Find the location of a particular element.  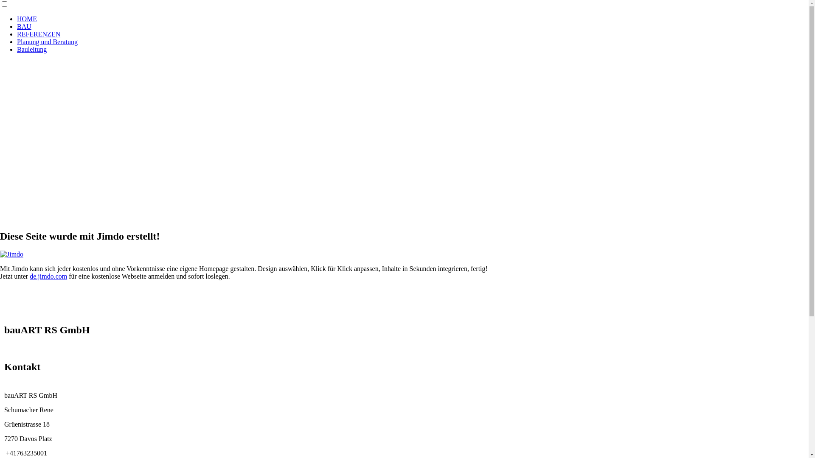

Jimdo is located at coordinates (12, 254).